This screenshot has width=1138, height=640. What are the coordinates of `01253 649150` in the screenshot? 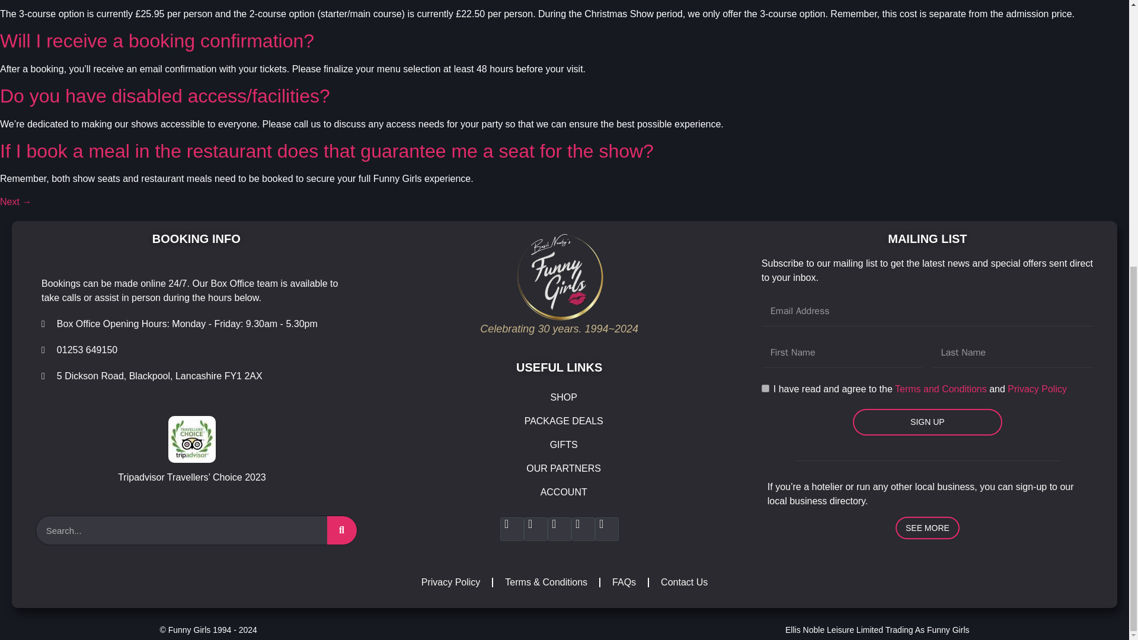 It's located at (79, 350).